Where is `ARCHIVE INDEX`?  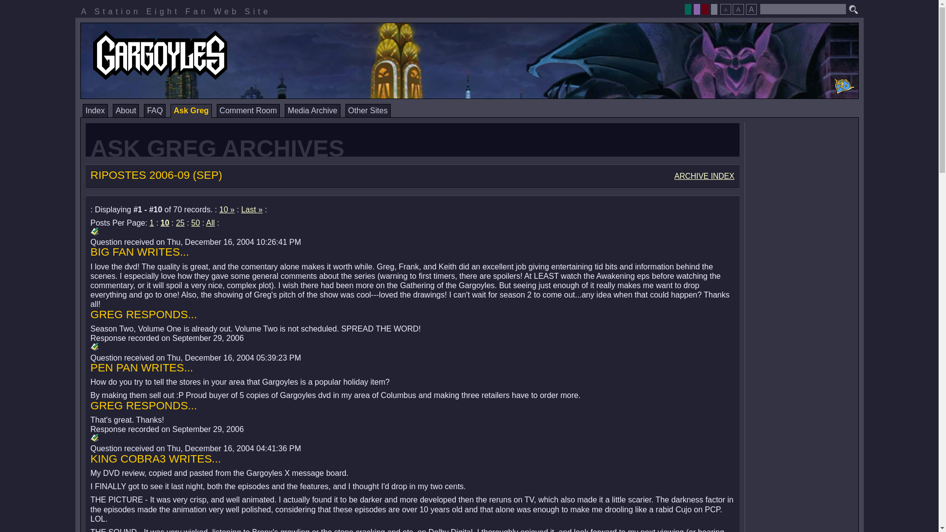
ARCHIVE INDEX is located at coordinates (705, 176).